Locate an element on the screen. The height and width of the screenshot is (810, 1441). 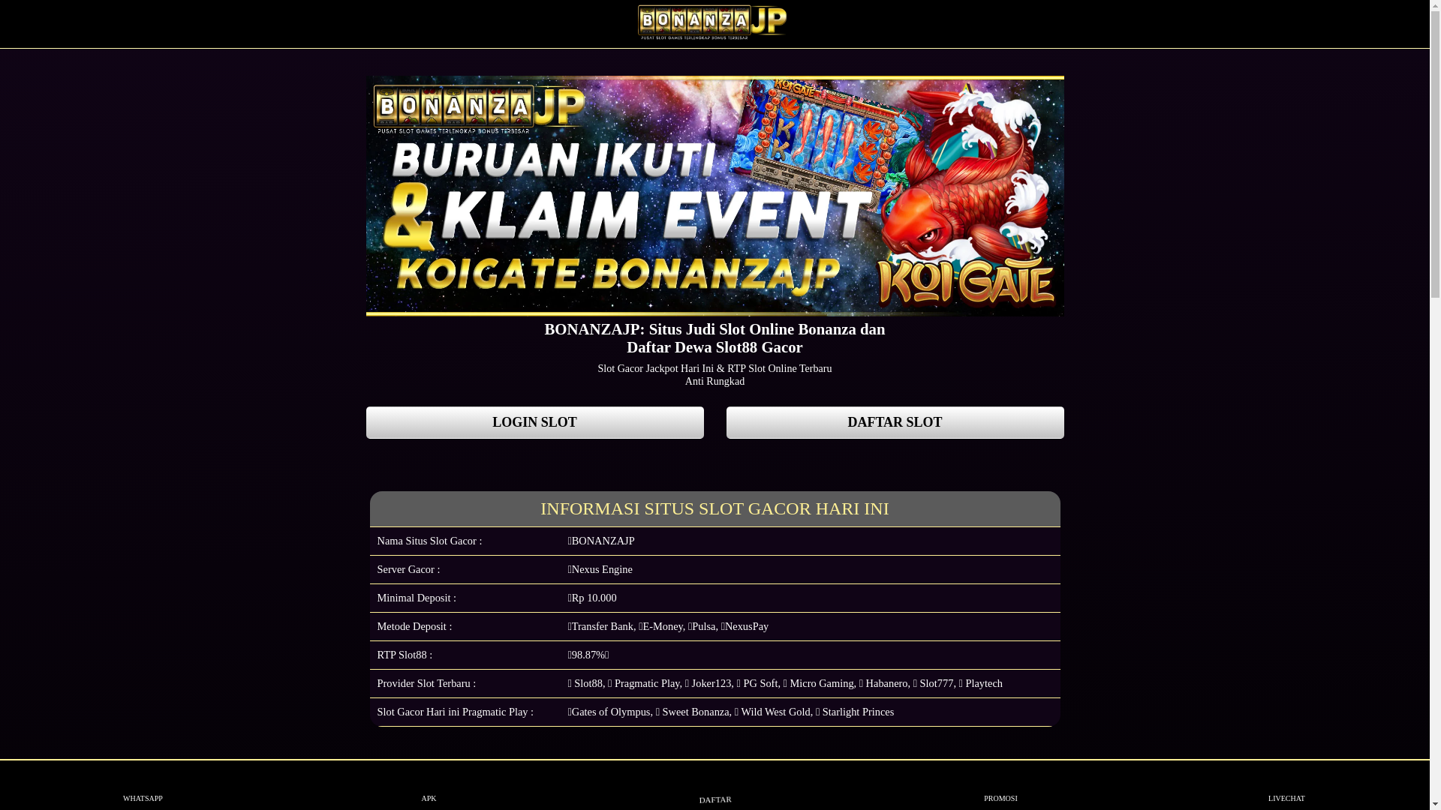
APK is located at coordinates (429, 785).